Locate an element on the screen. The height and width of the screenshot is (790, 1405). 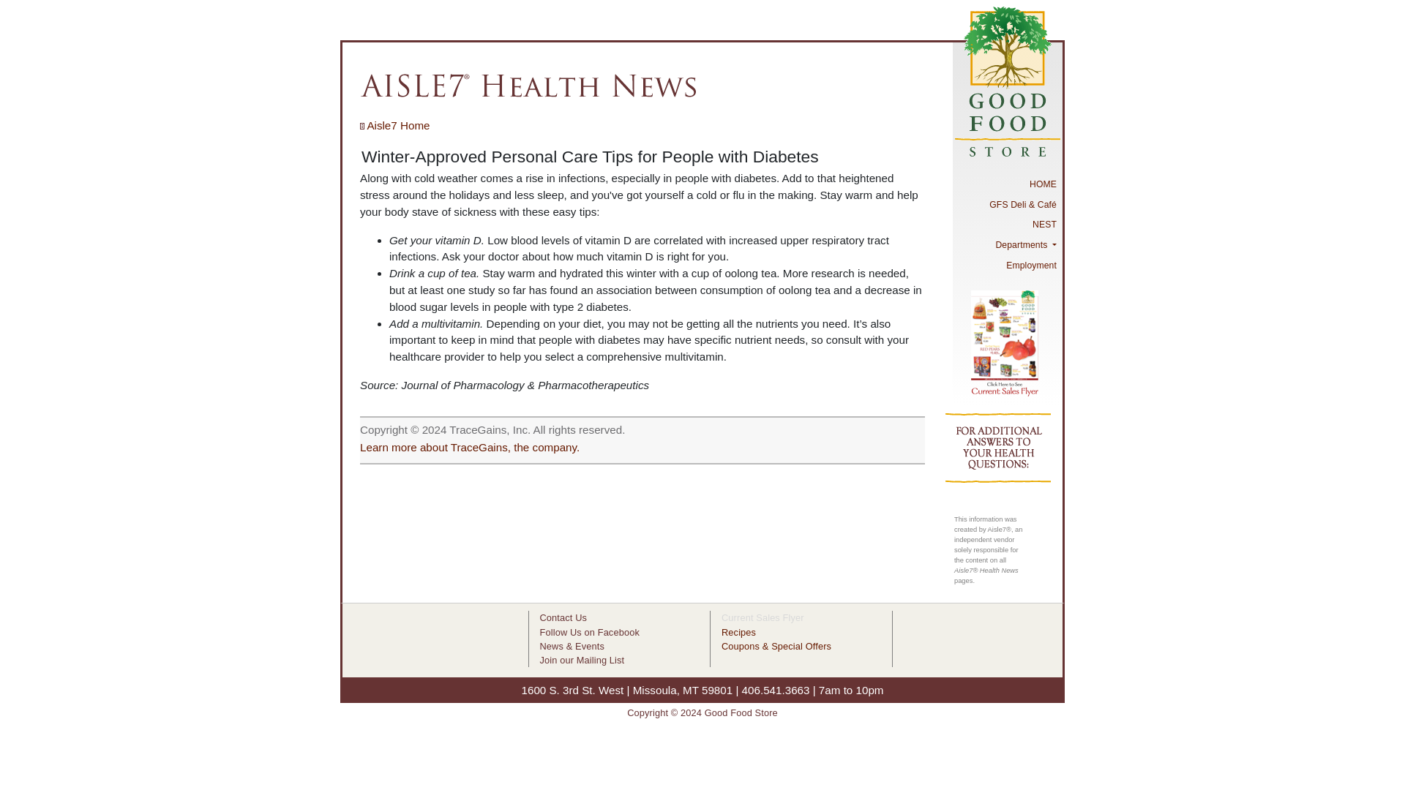
Contact Us is located at coordinates (563, 617).